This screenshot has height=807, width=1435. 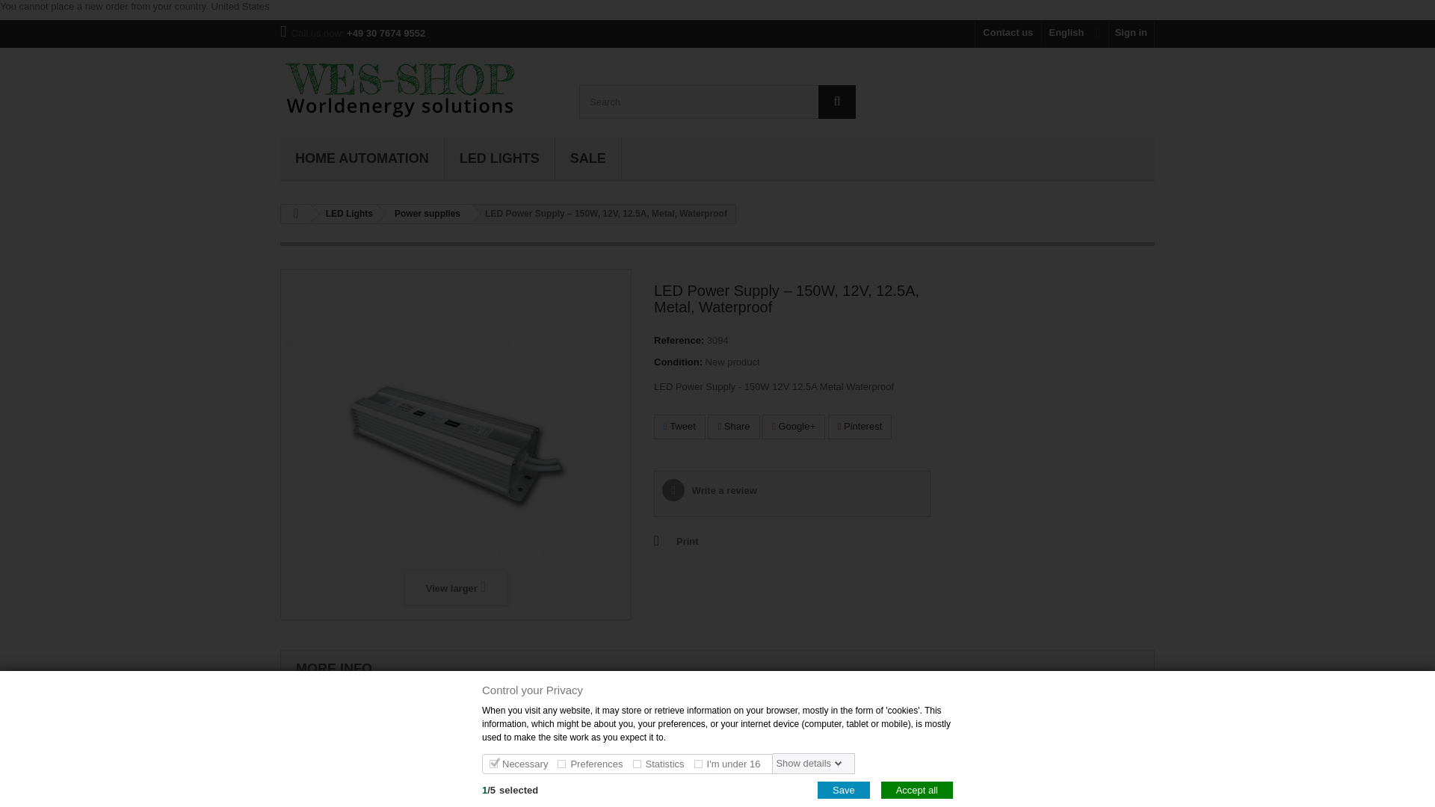 I want to click on Tweet, so click(x=680, y=427).